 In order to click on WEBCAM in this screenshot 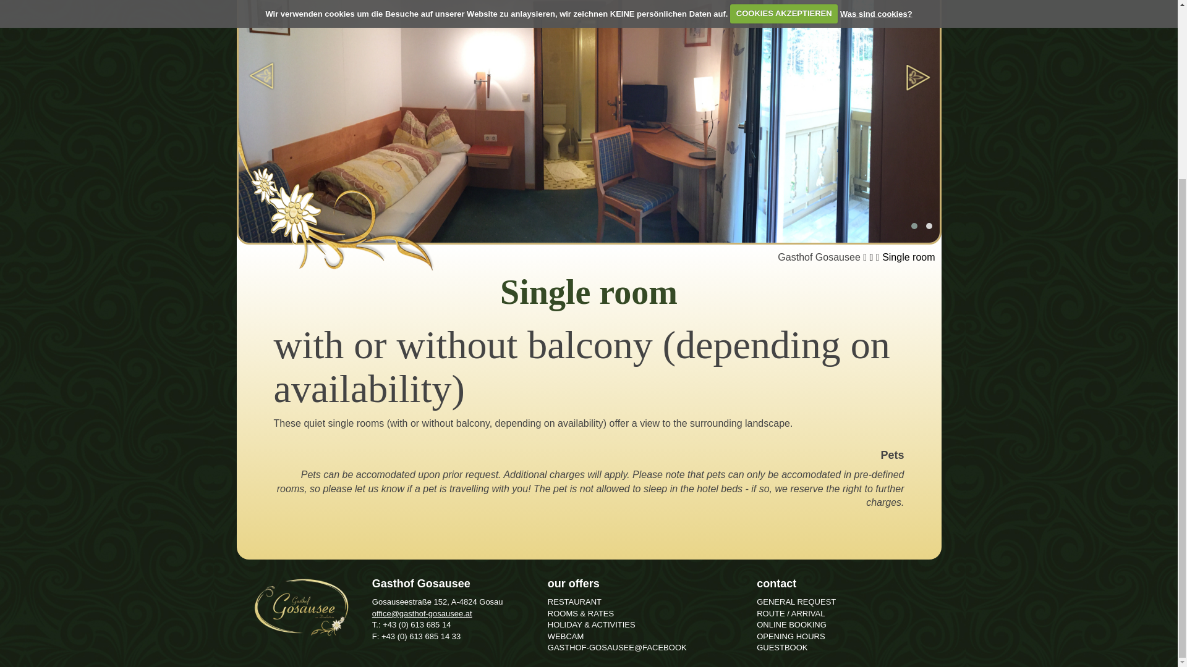, I will do `click(565, 636)`.